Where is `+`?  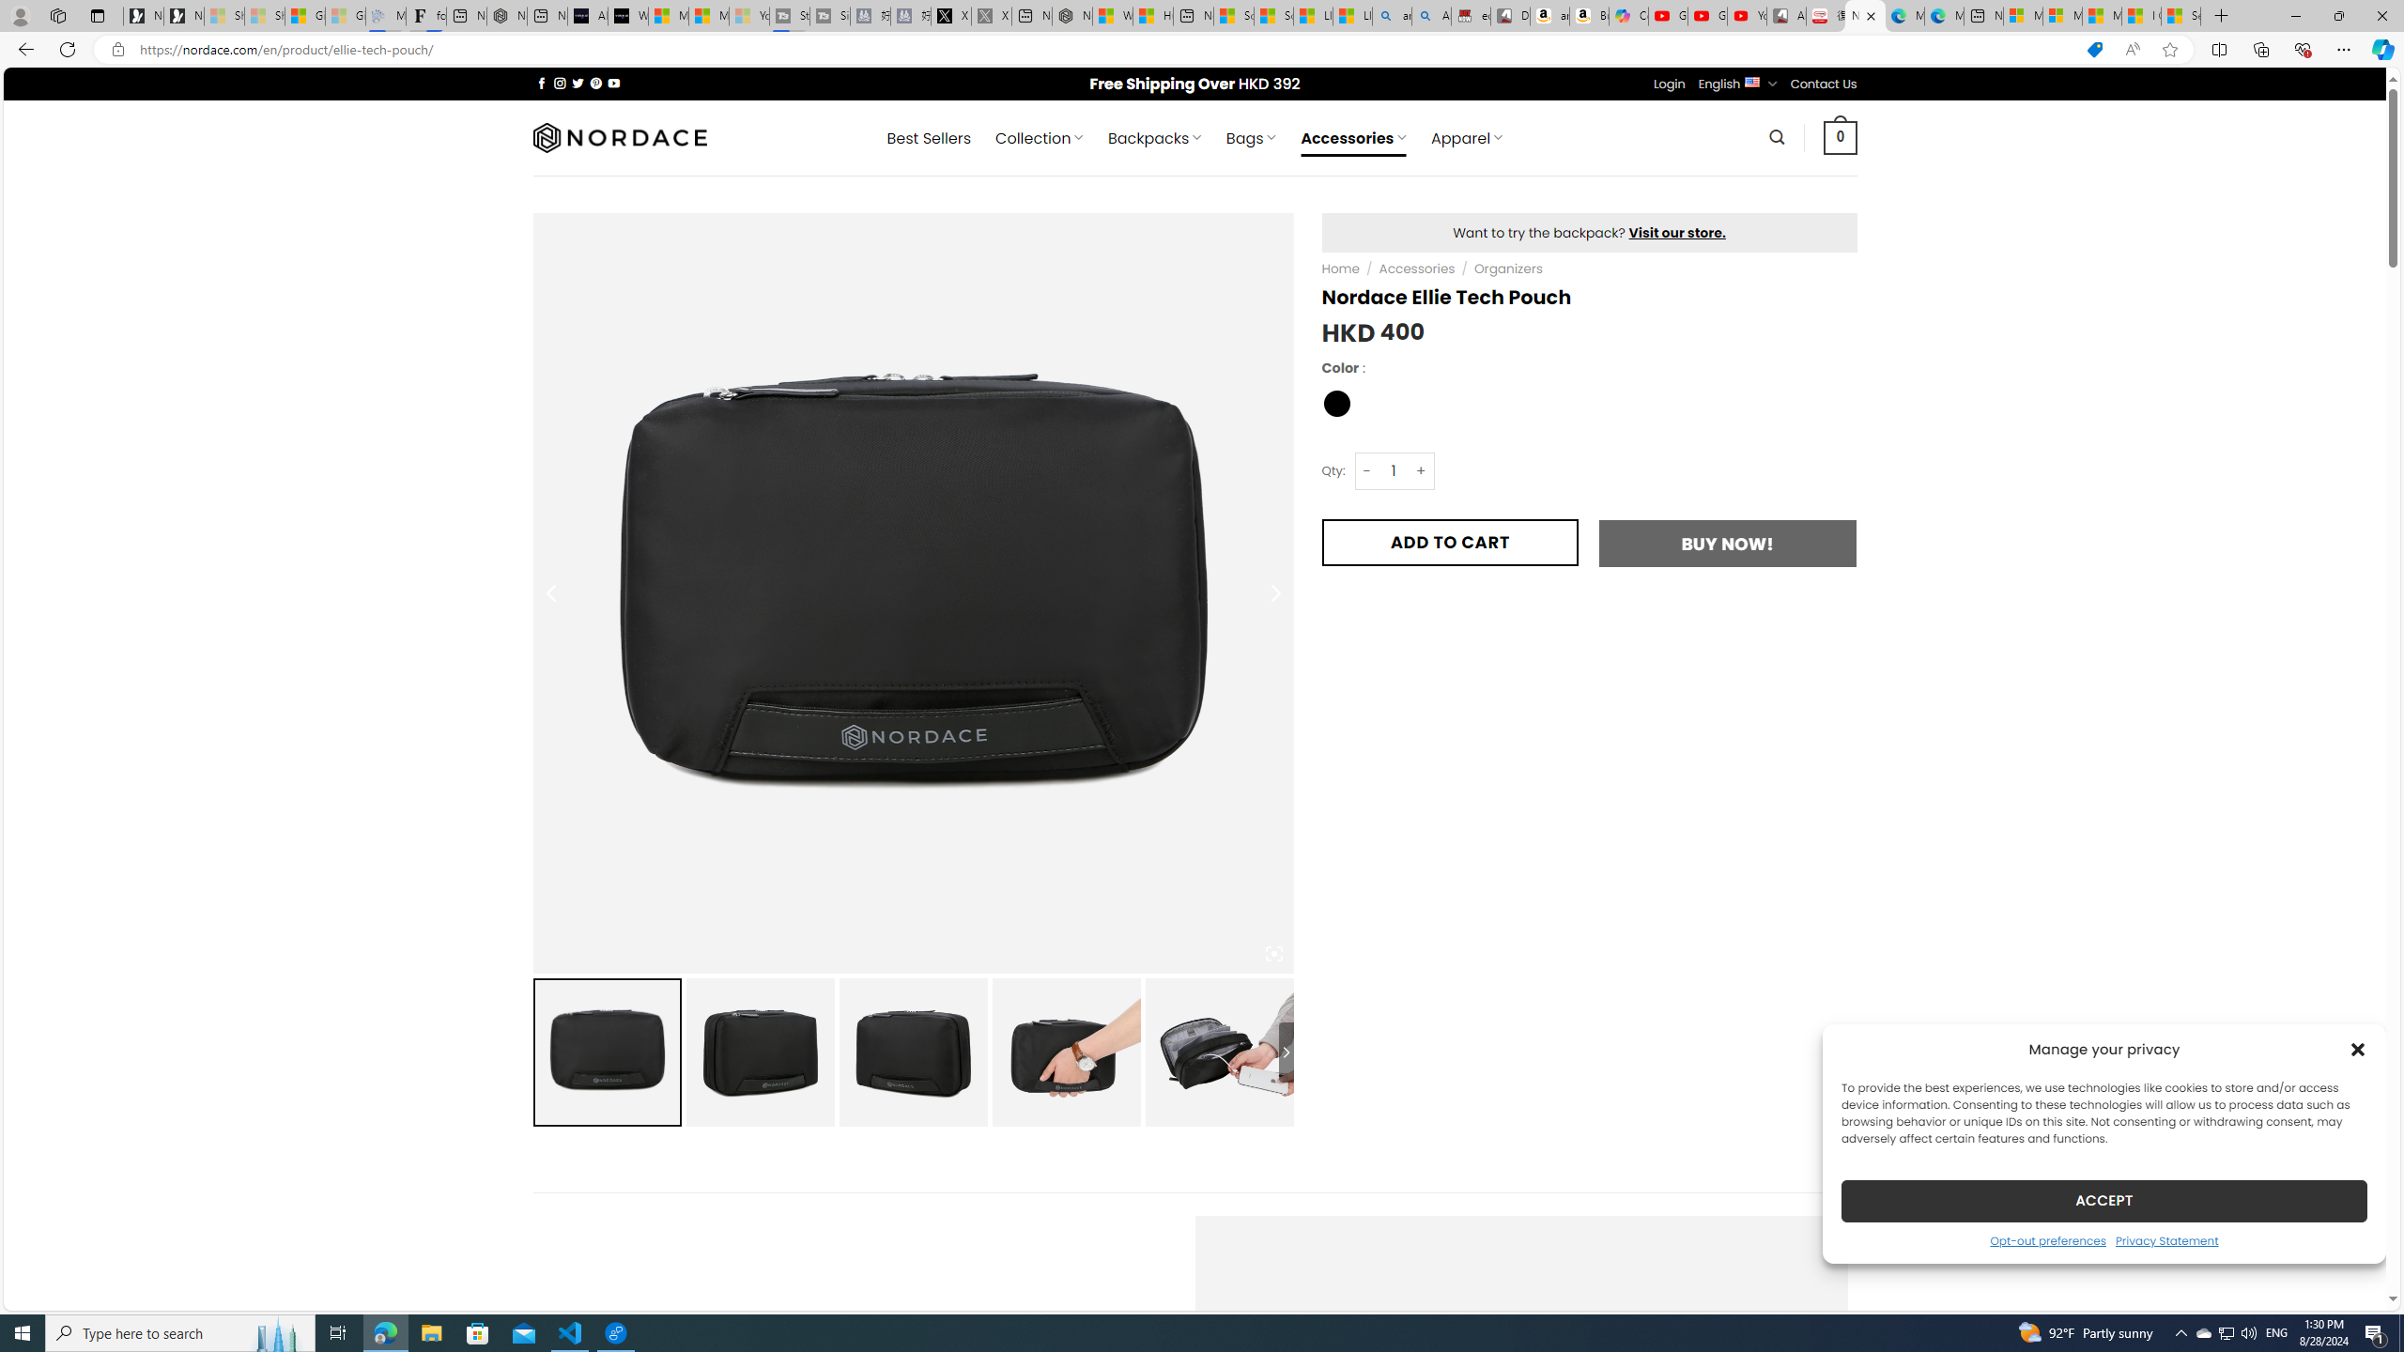 + is located at coordinates (1422, 469).